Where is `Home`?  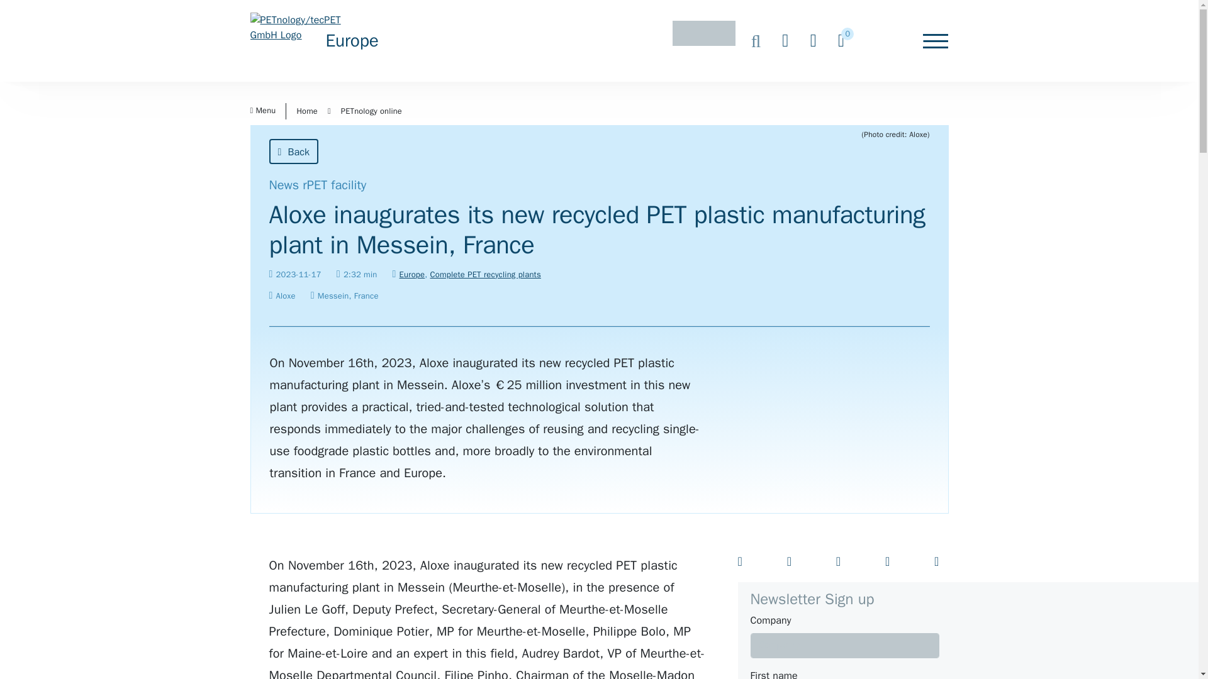
Home is located at coordinates (306, 111).